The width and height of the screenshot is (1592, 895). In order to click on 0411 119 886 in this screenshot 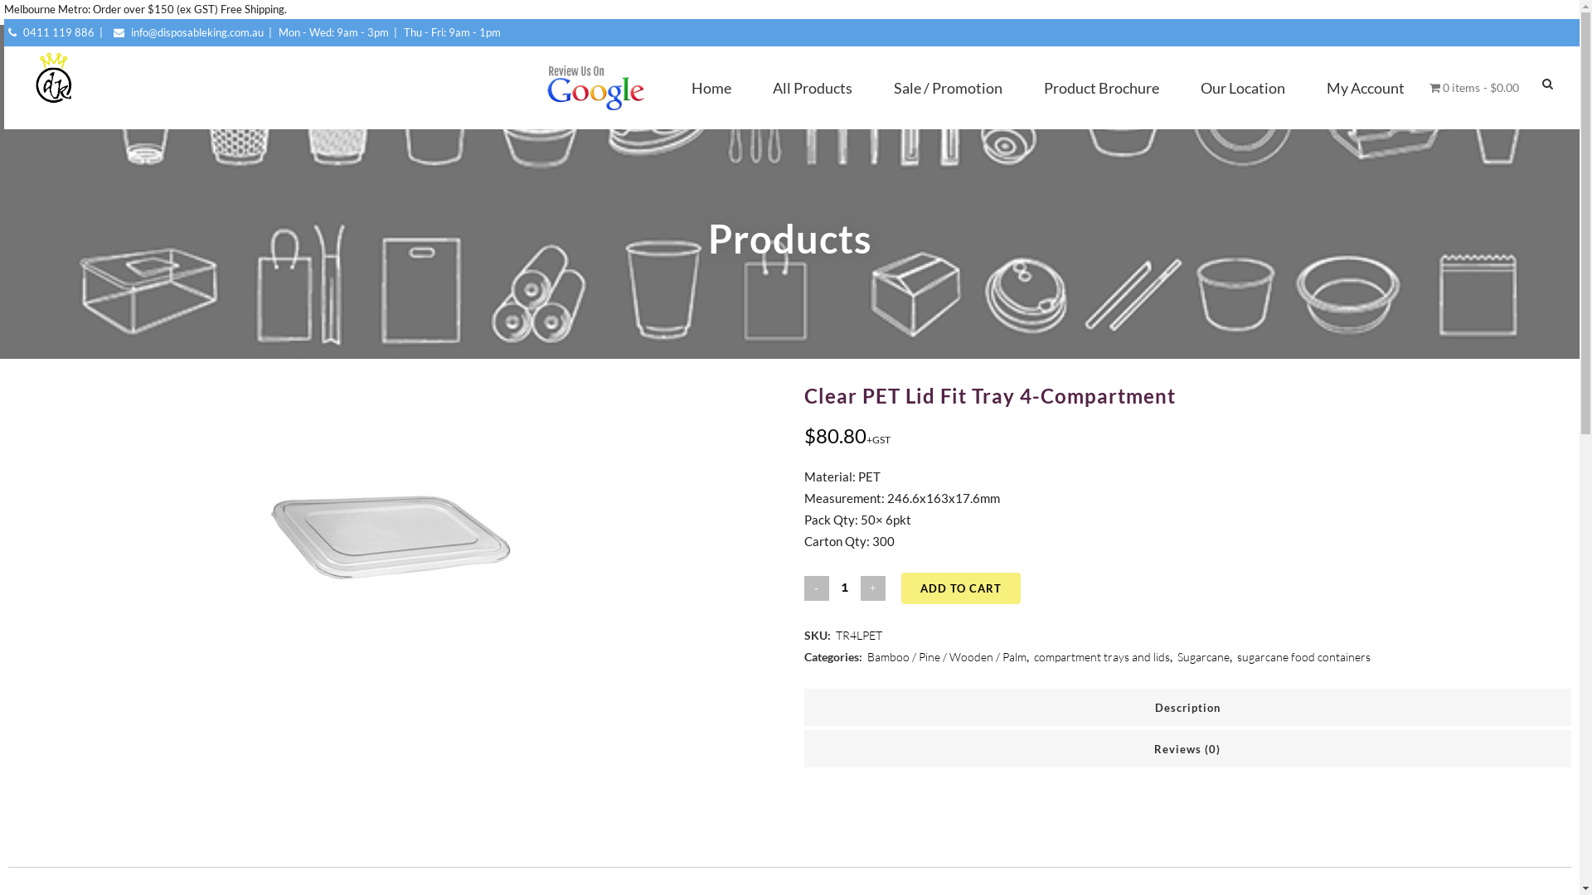, I will do `click(51, 32)`.